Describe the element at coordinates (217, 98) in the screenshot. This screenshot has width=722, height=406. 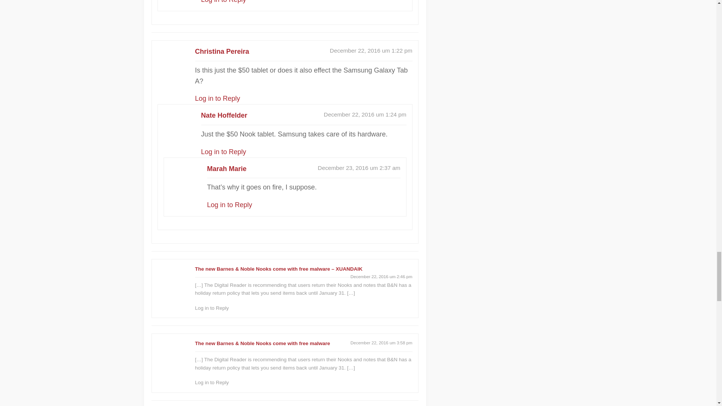
I see `Log in to Reply` at that location.